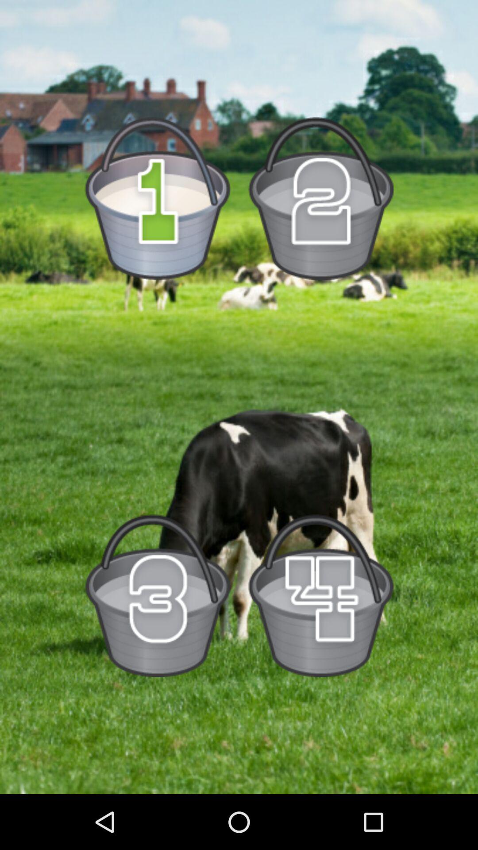  What do you see at coordinates (158, 198) in the screenshot?
I see `select 1` at bounding box center [158, 198].